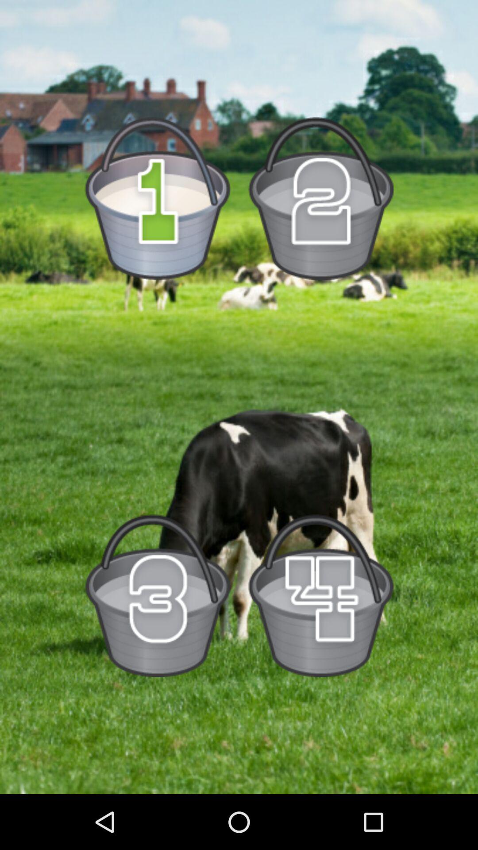  What do you see at coordinates (158, 198) in the screenshot?
I see `select 1` at bounding box center [158, 198].